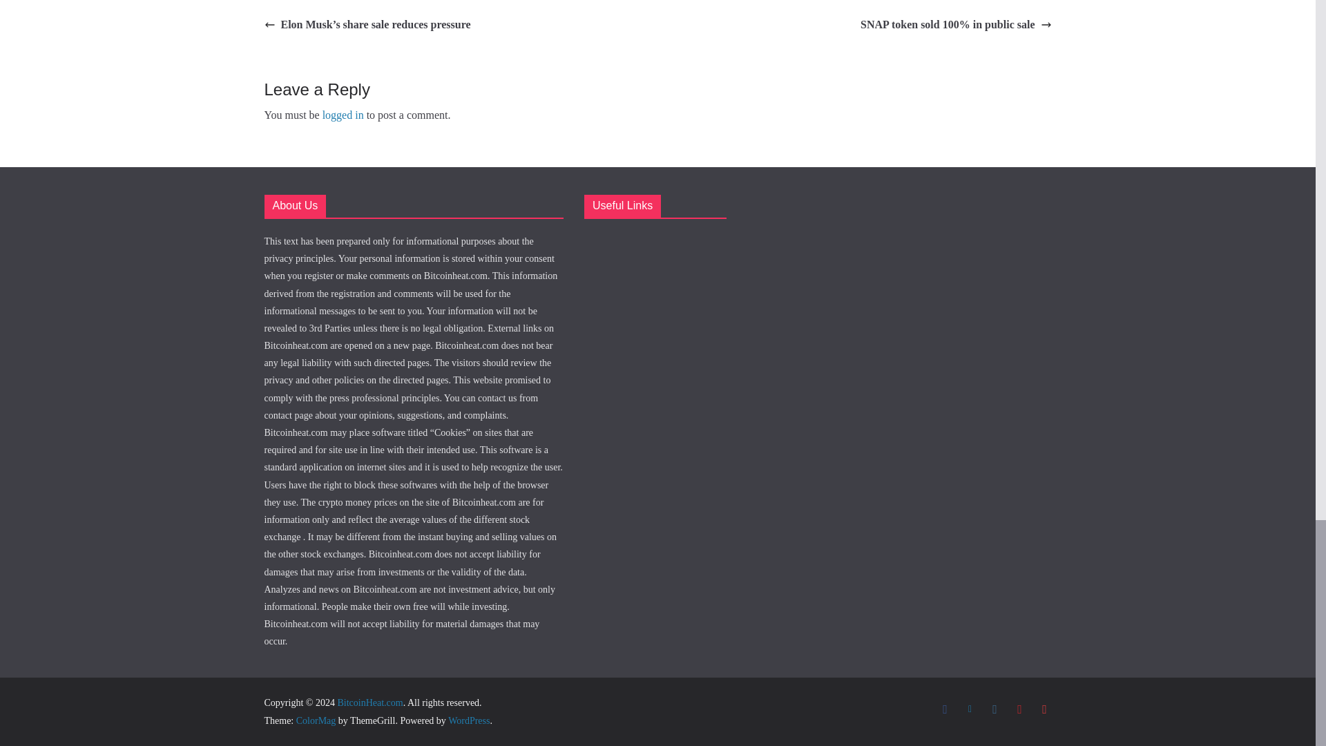  What do you see at coordinates (343, 115) in the screenshot?
I see `logged in` at bounding box center [343, 115].